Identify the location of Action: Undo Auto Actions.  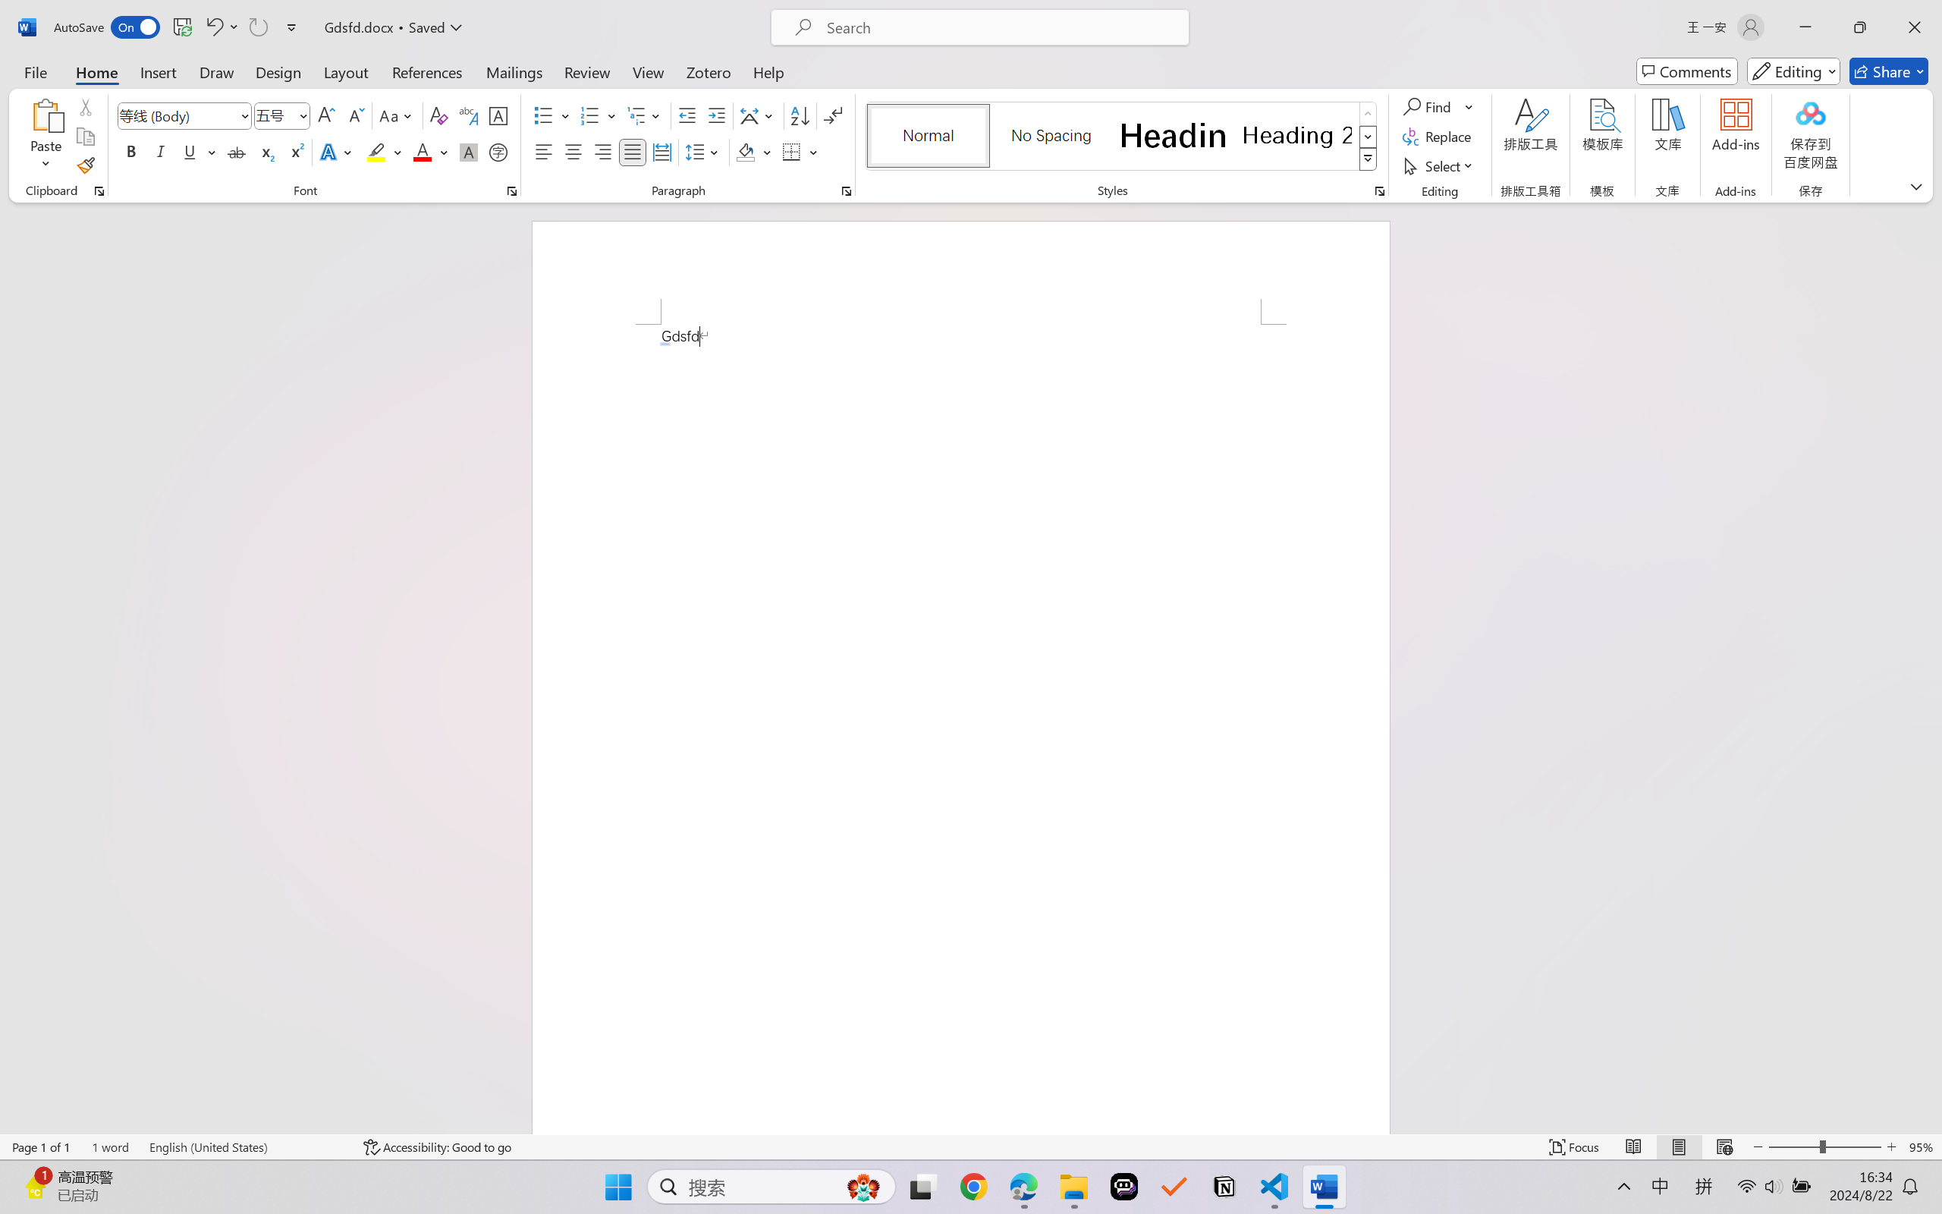
(665, 344).